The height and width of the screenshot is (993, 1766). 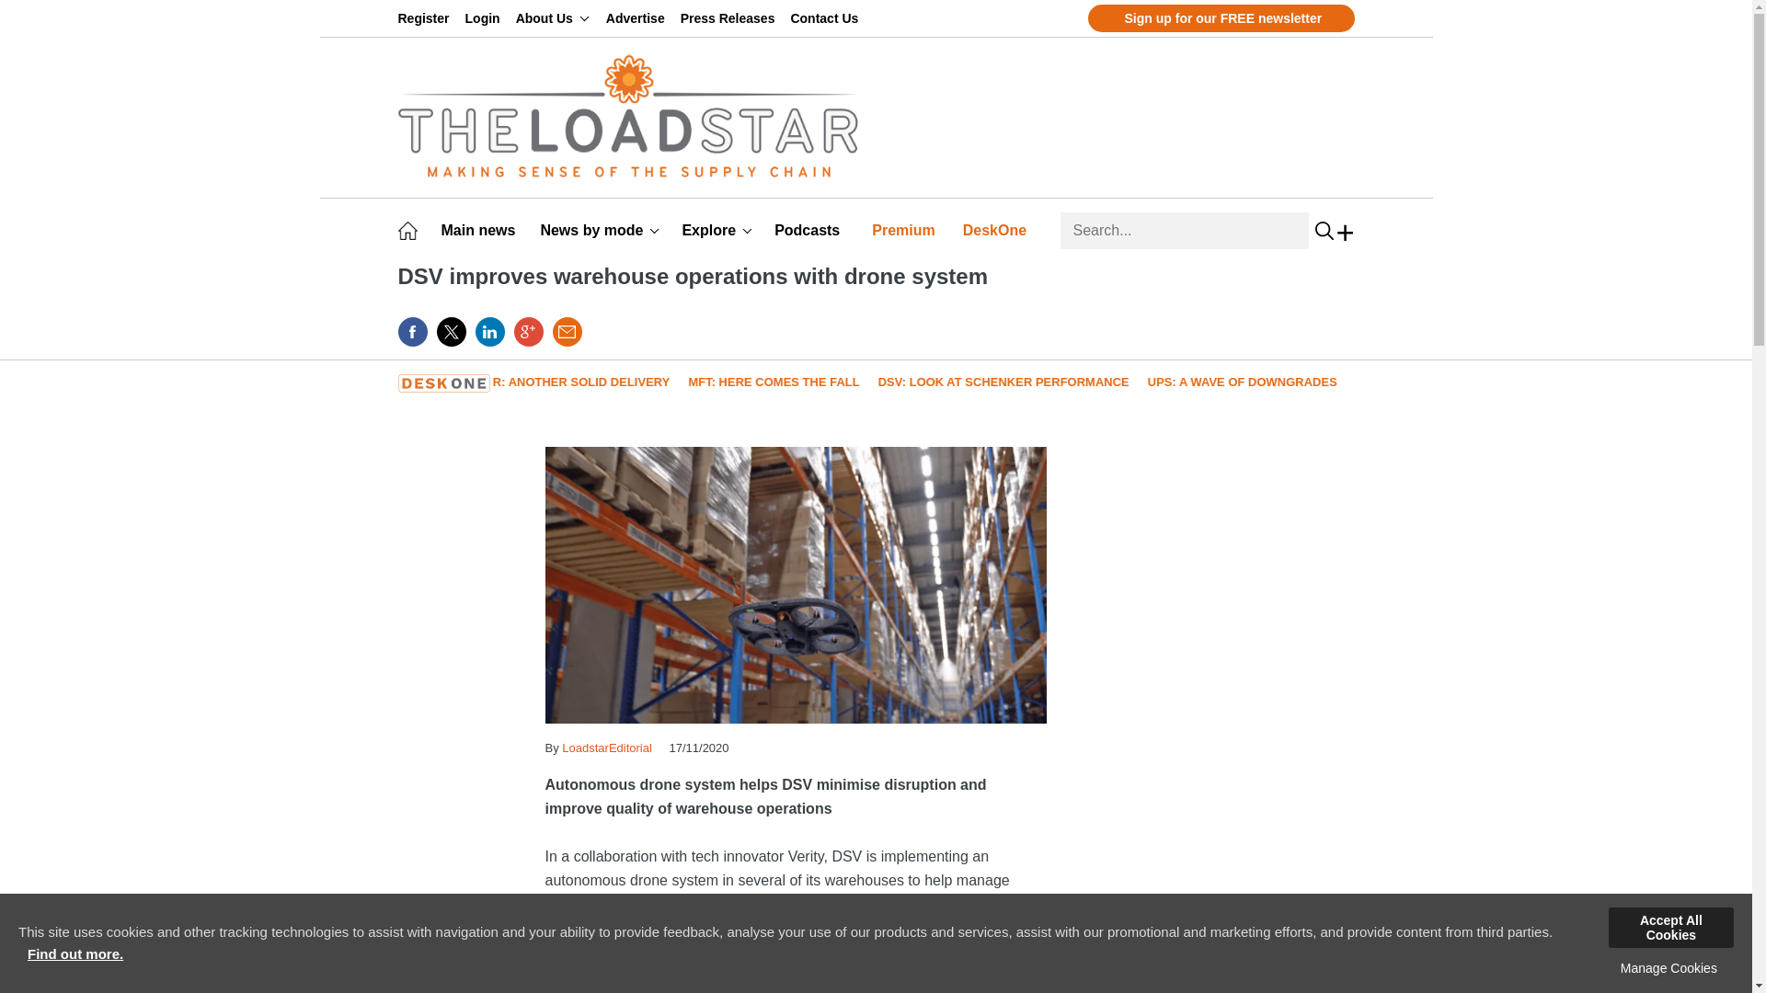 What do you see at coordinates (809, 231) in the screenshot?
I see `Podcasts` at bounding box center [809, 231].